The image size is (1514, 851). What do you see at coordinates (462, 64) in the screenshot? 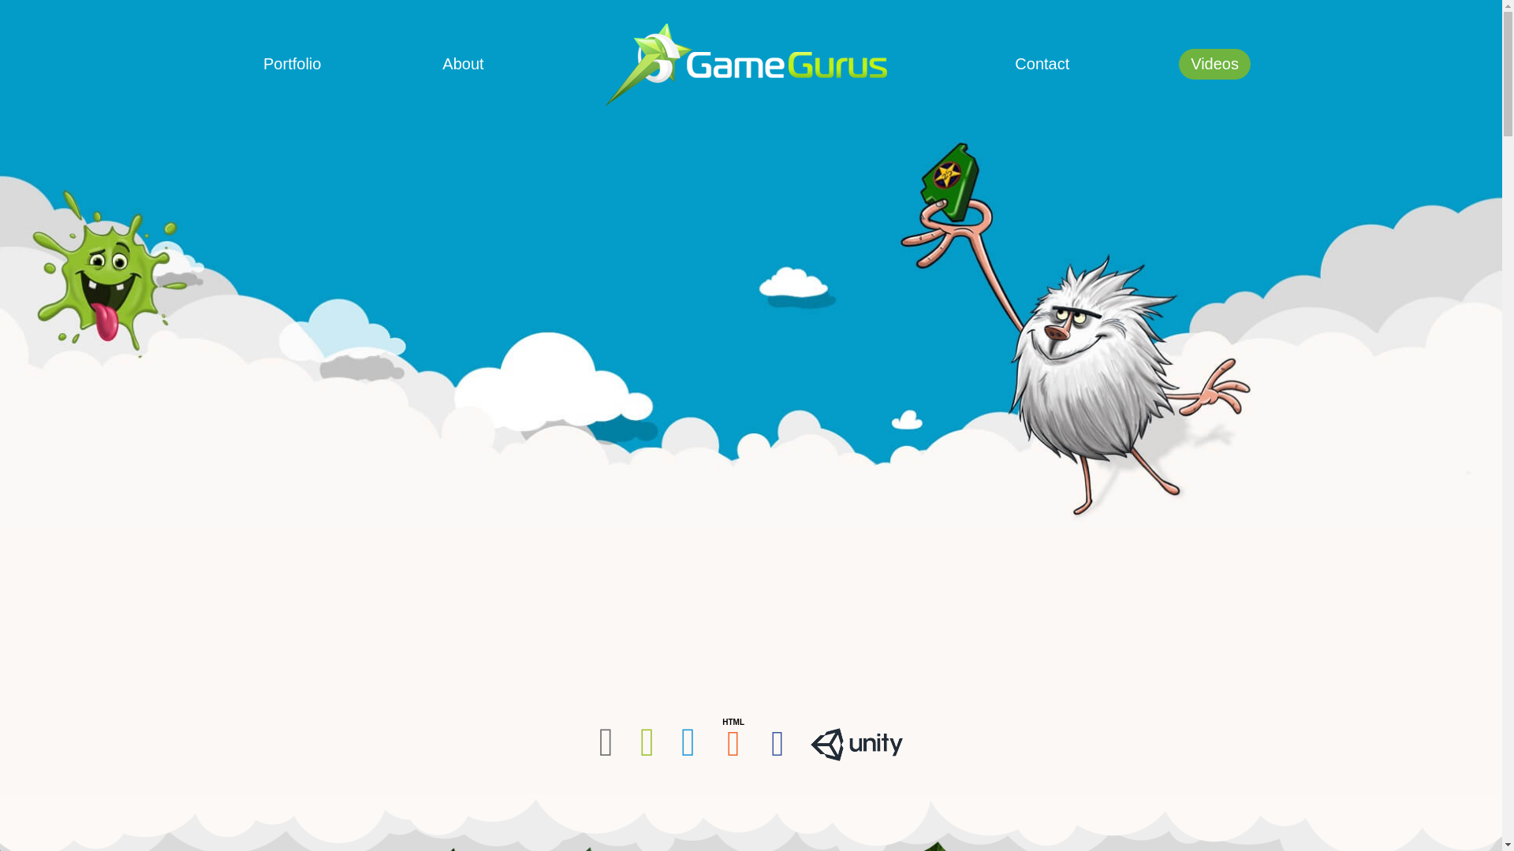
I see `About` at bounding box center [462, 64].